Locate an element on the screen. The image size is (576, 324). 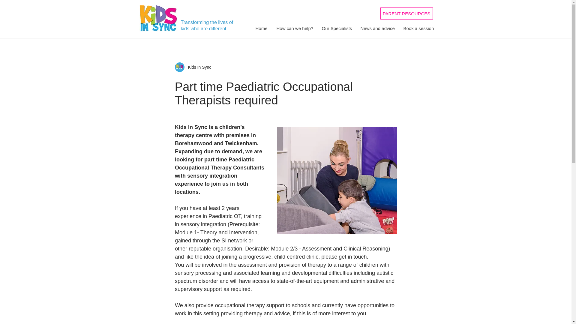
How can we help? is located at coordinates (295, 28).